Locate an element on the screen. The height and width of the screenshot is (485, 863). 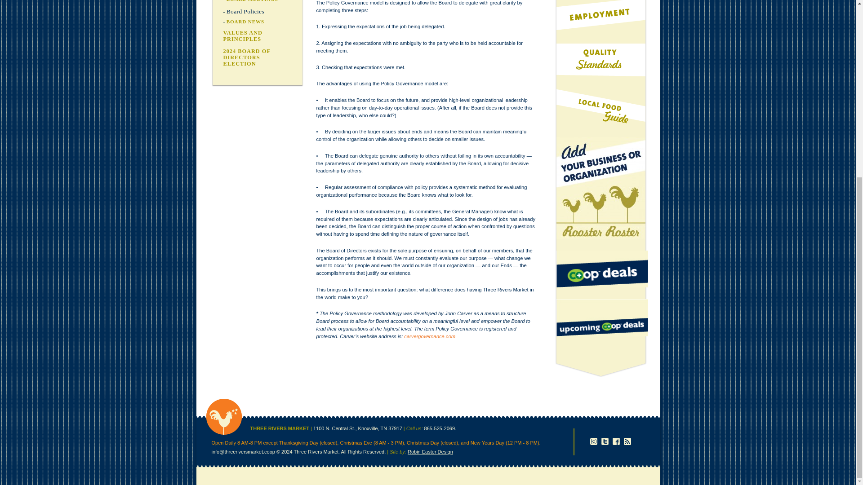
Facebook is located at coordinates (616, 441).